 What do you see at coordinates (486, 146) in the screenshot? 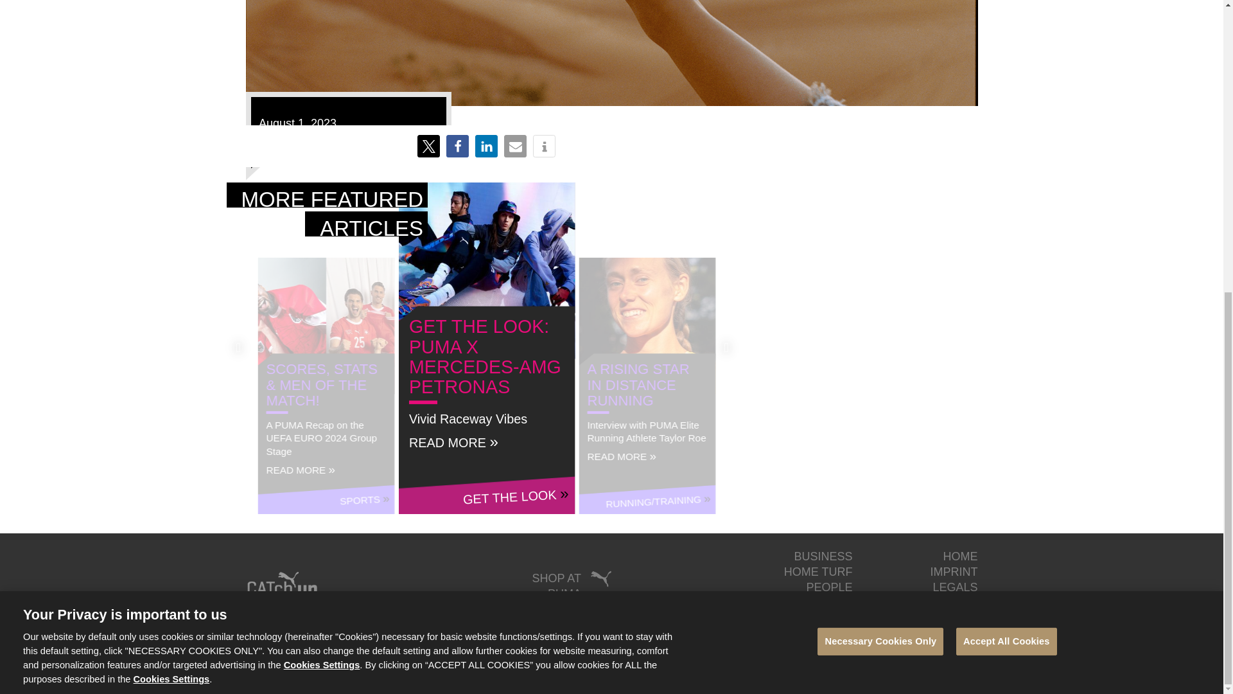
I see `Share on LinkedIn` at bounding box center [486, 146].